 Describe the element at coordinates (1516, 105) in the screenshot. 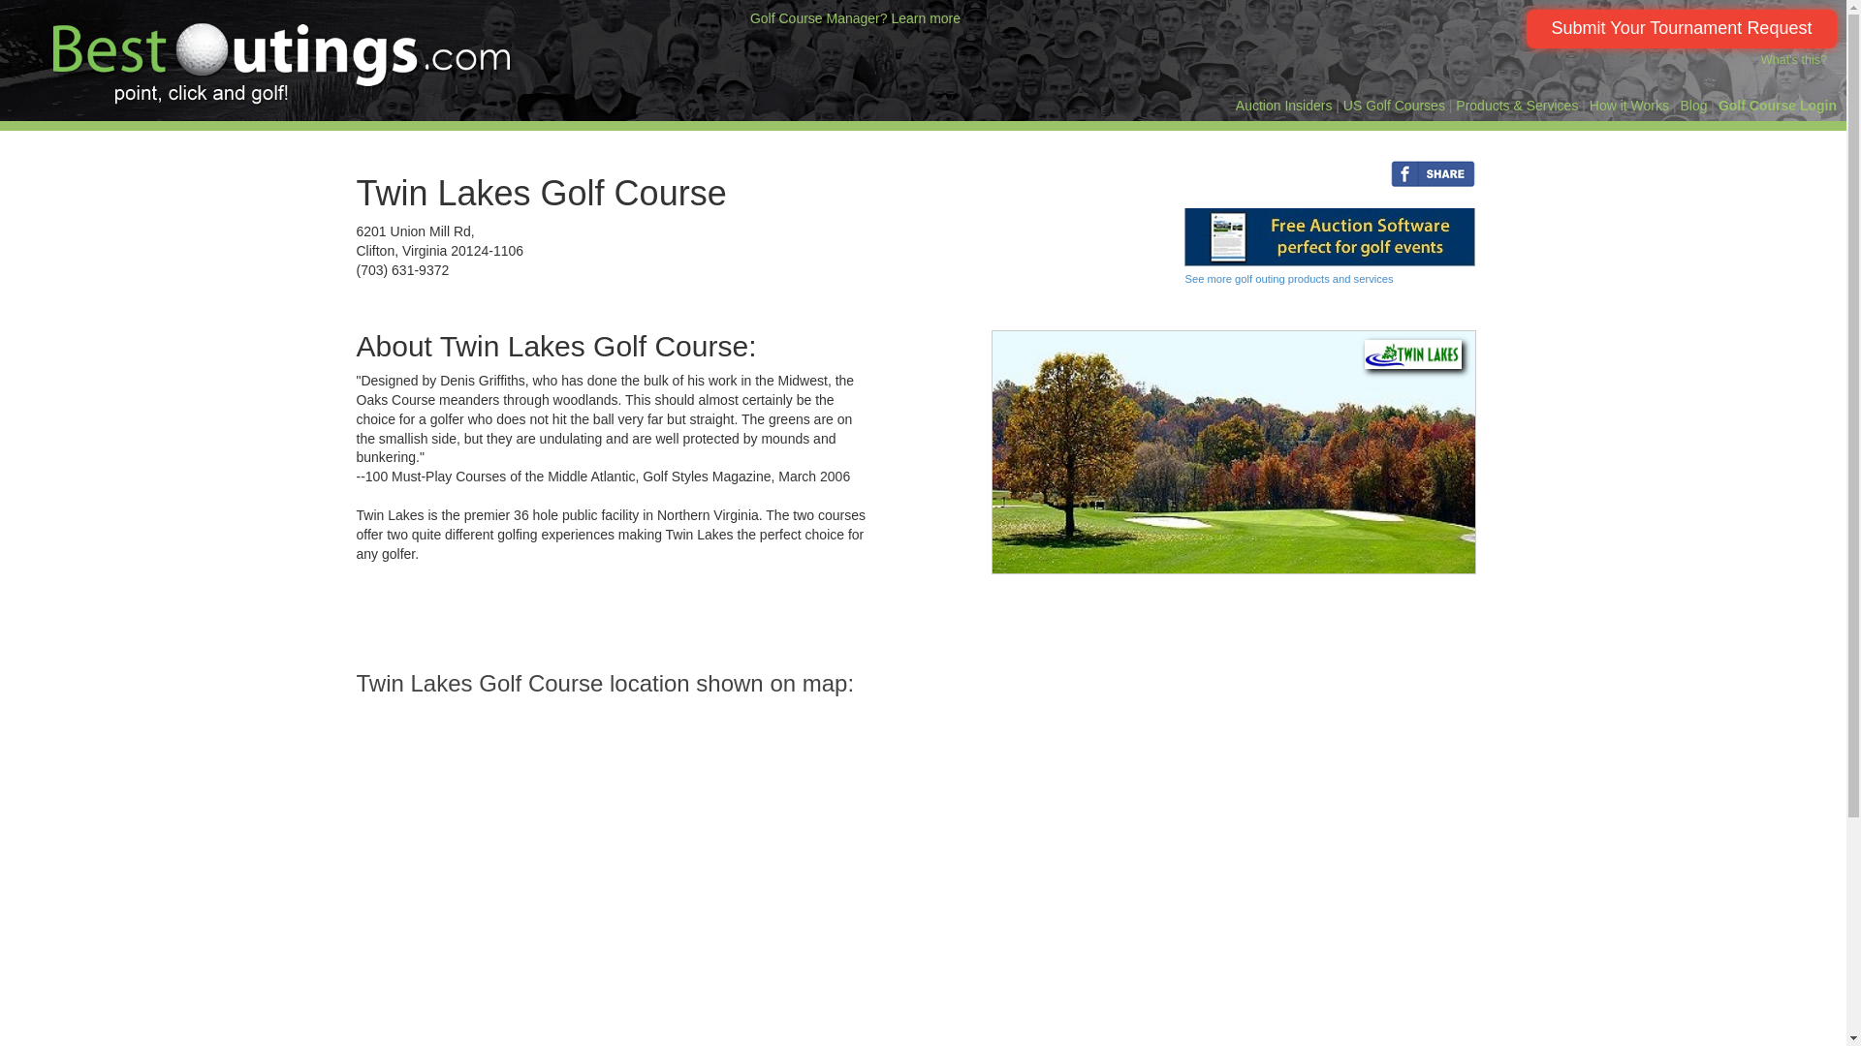

I see `Golf Outing Products and Services Directory` at that location.